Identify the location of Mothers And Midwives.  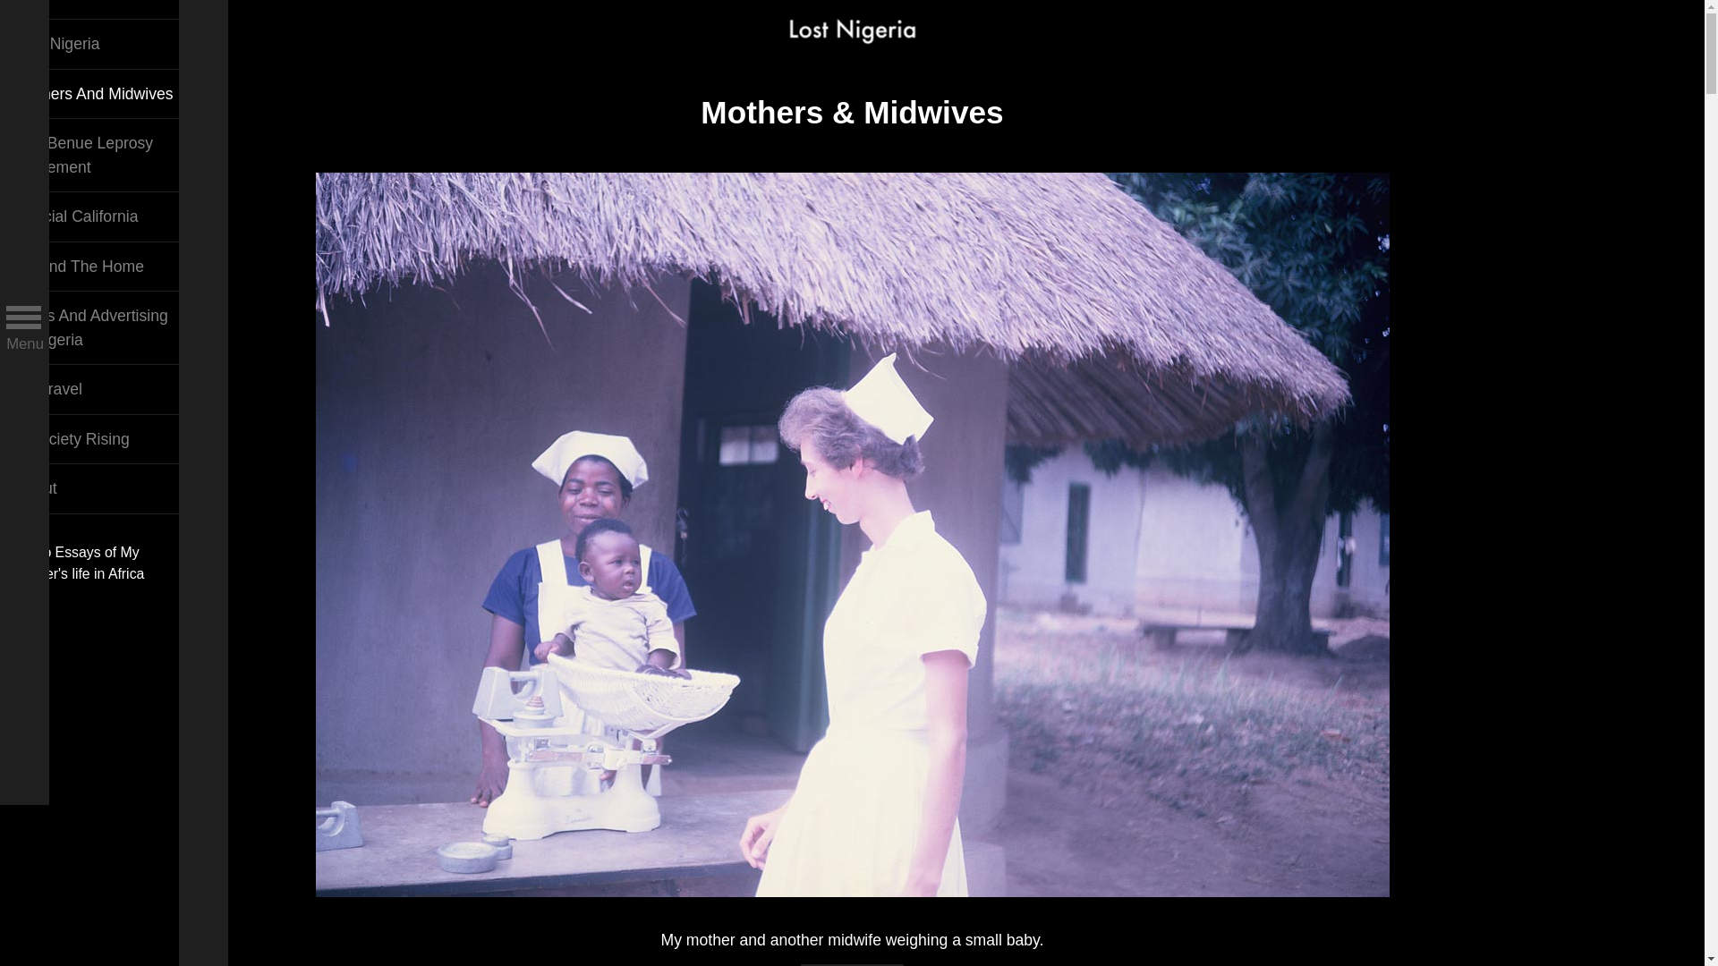
(95, 93).